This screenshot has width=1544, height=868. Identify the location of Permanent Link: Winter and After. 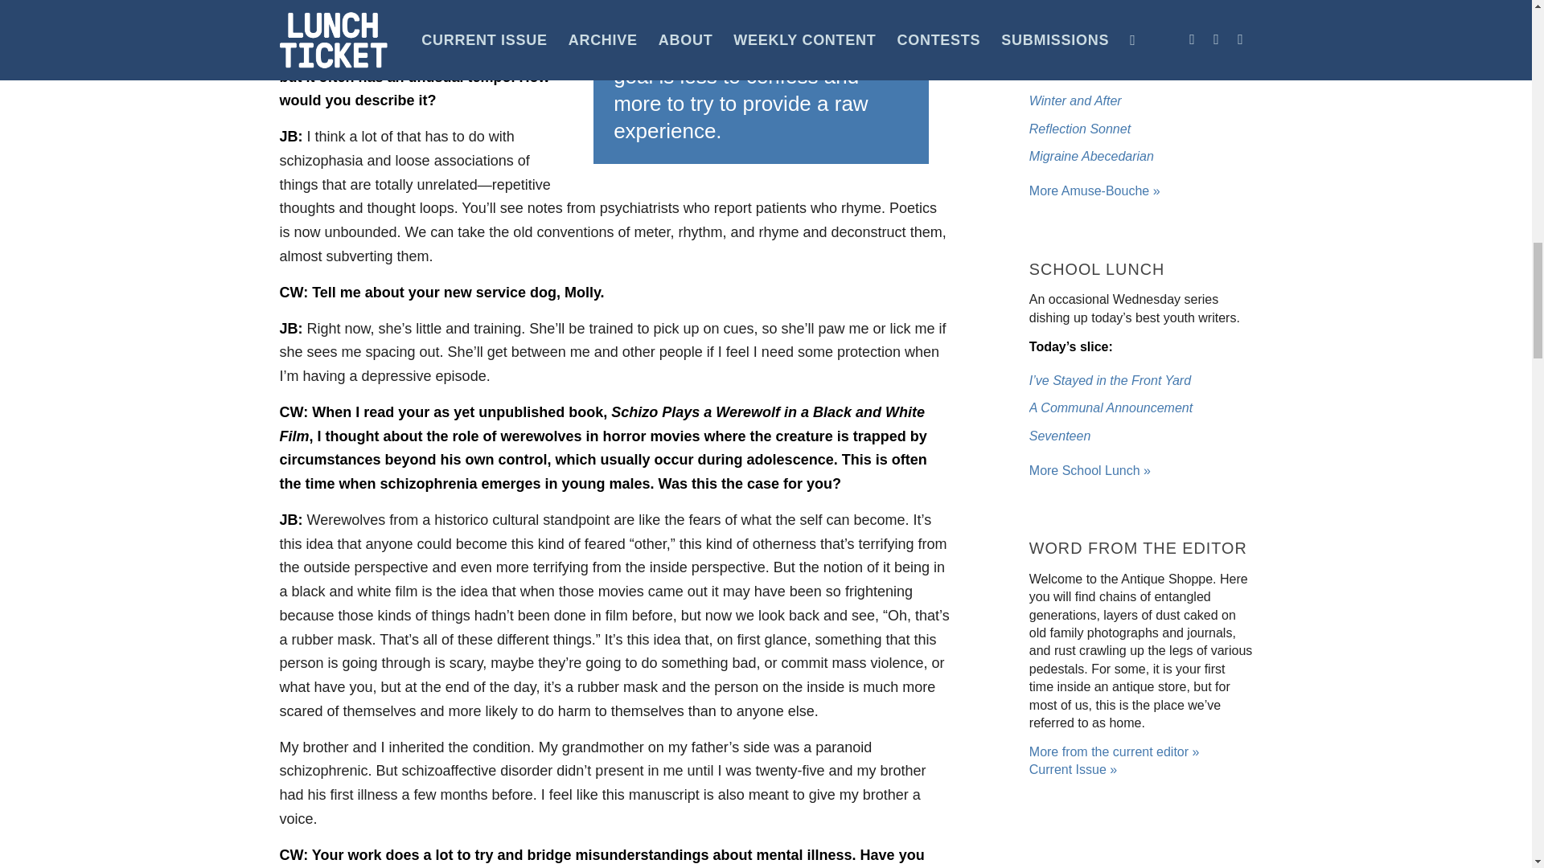
(1076, 100).